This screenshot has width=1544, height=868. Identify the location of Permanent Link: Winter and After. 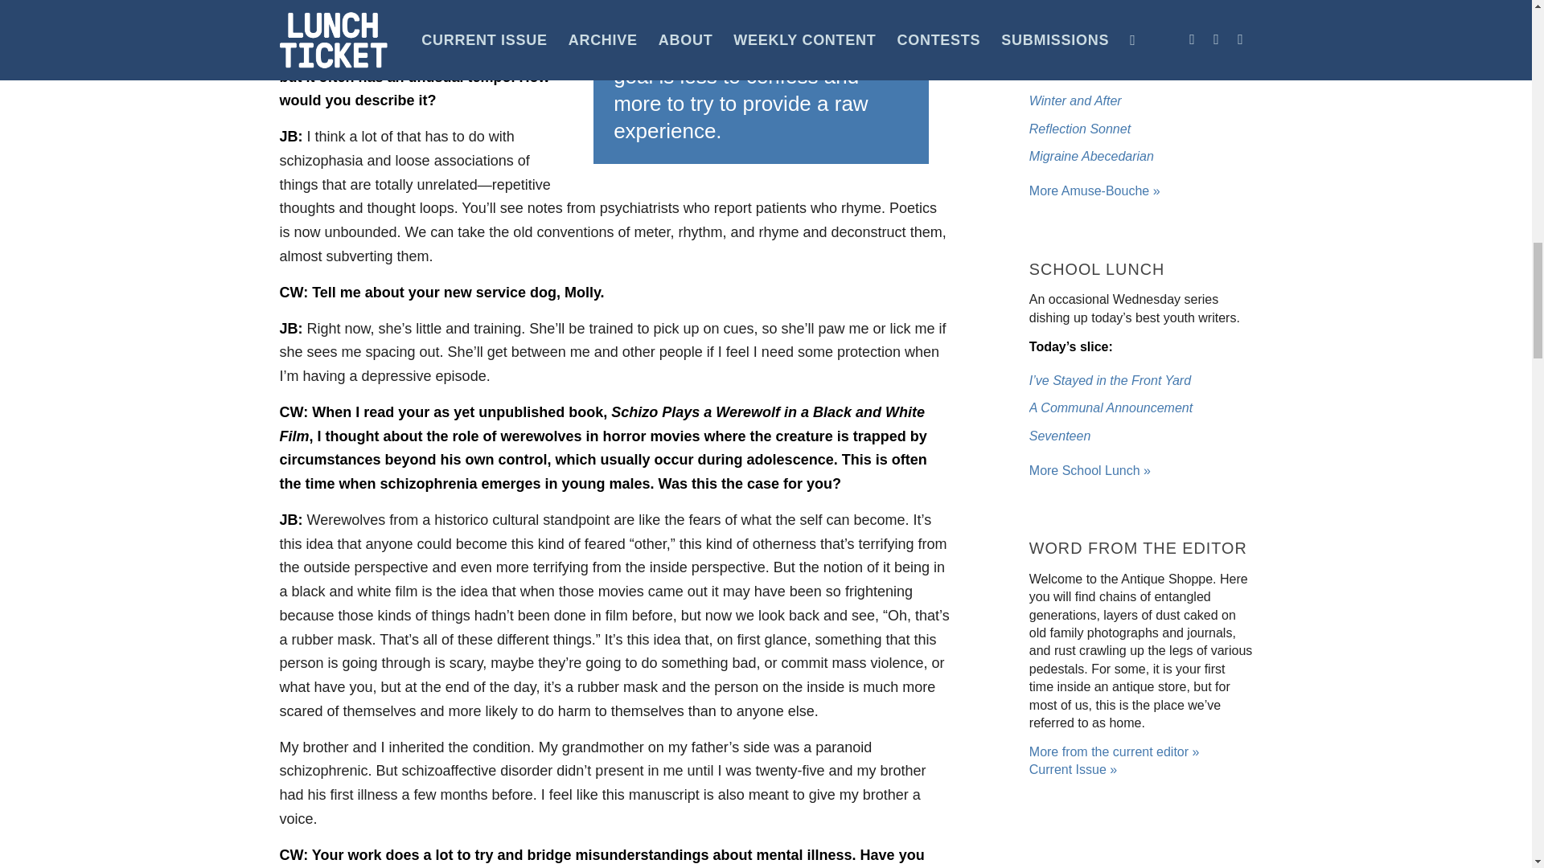
(1076, 100).